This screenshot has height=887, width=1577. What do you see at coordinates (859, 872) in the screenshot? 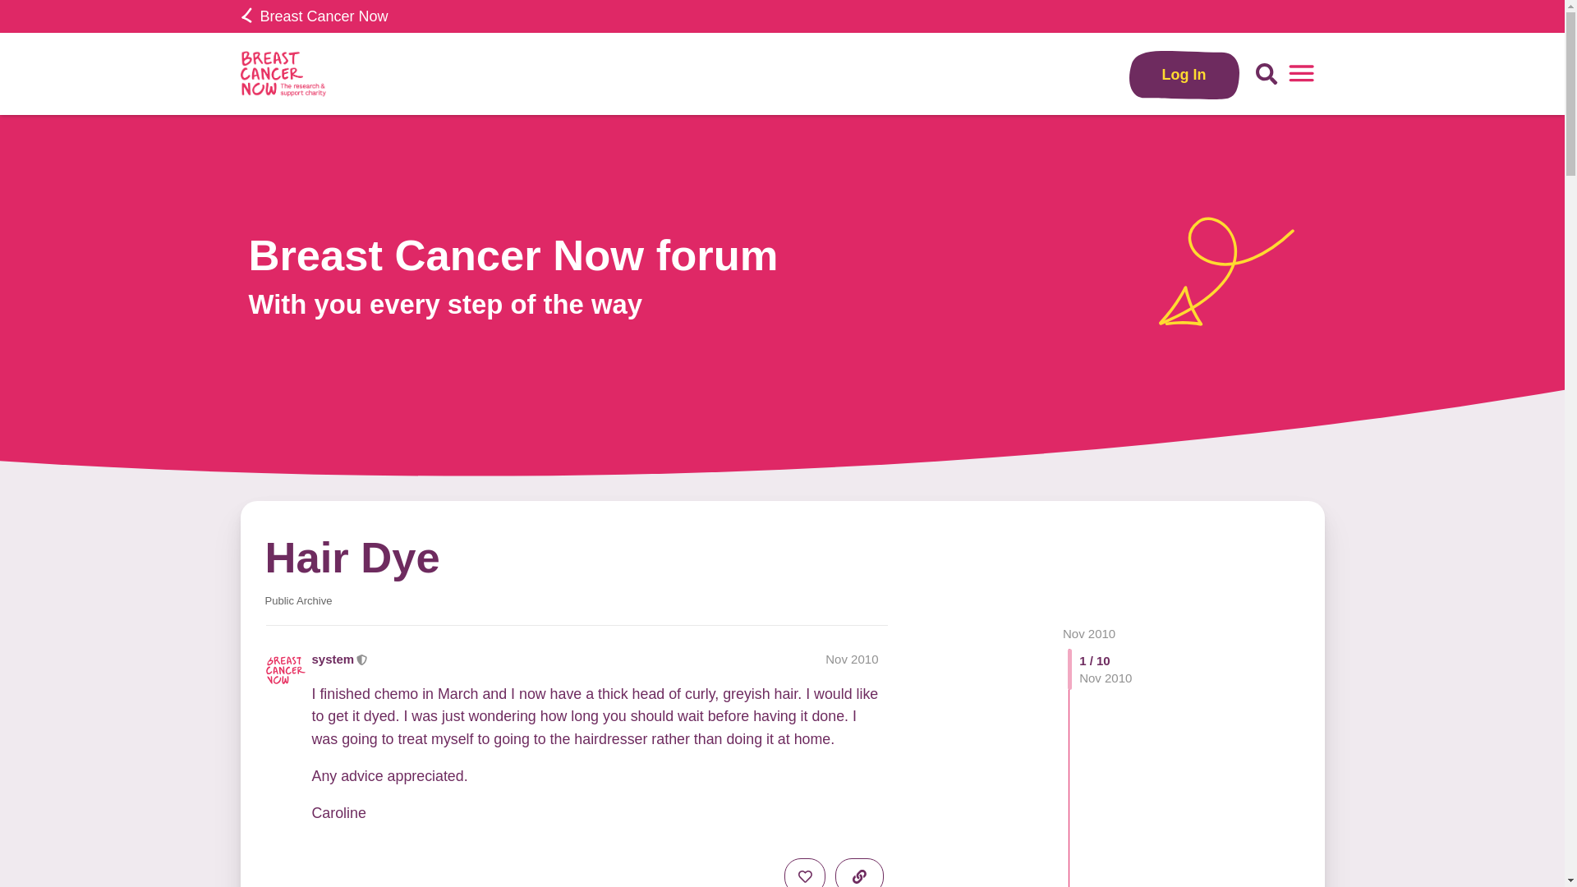
I see `copy a link to this post to clipboard` at bounding box center [859, 872].